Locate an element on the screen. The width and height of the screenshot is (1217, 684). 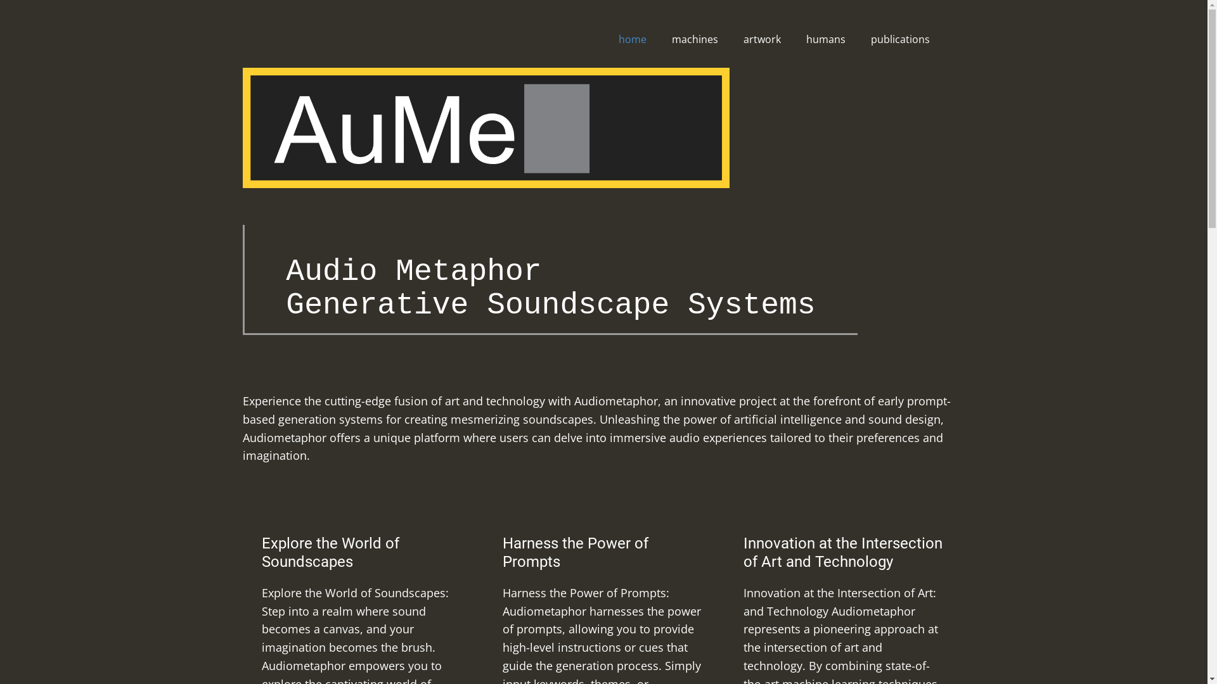
publications is located at coordinates (900, 39).